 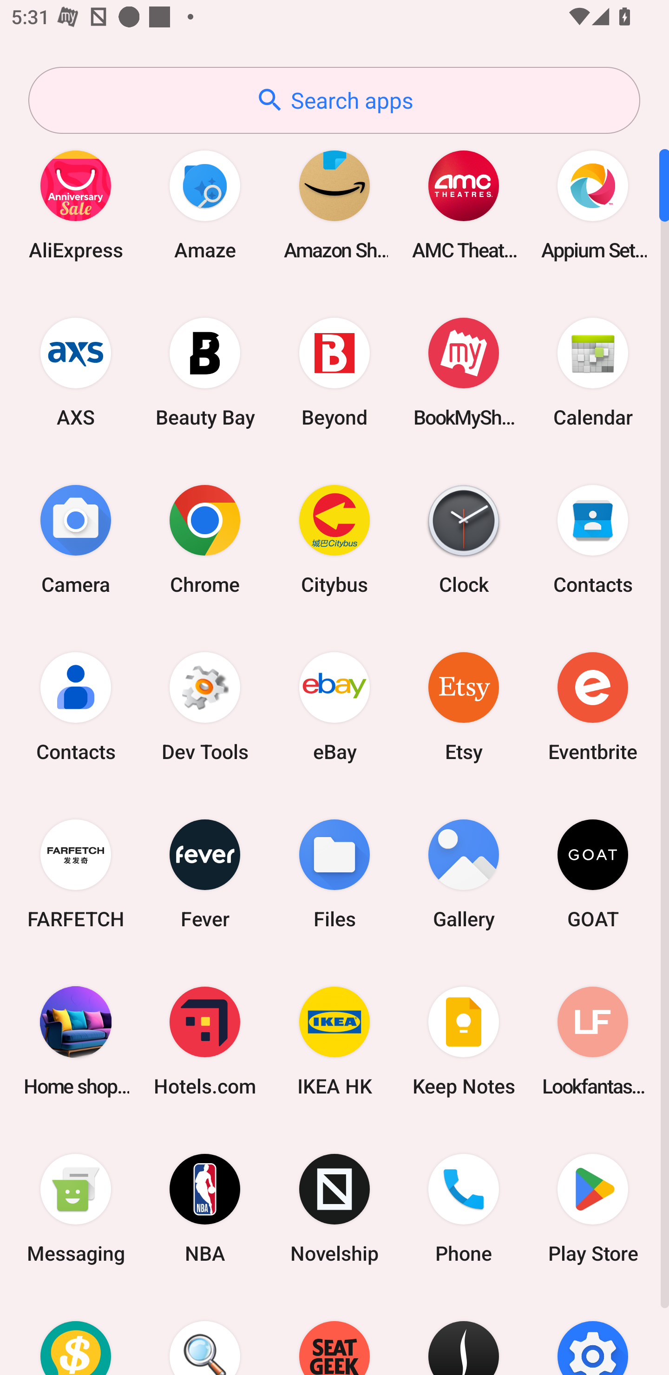 I want to click on Beauty Bay, so click(x=205, y=372).